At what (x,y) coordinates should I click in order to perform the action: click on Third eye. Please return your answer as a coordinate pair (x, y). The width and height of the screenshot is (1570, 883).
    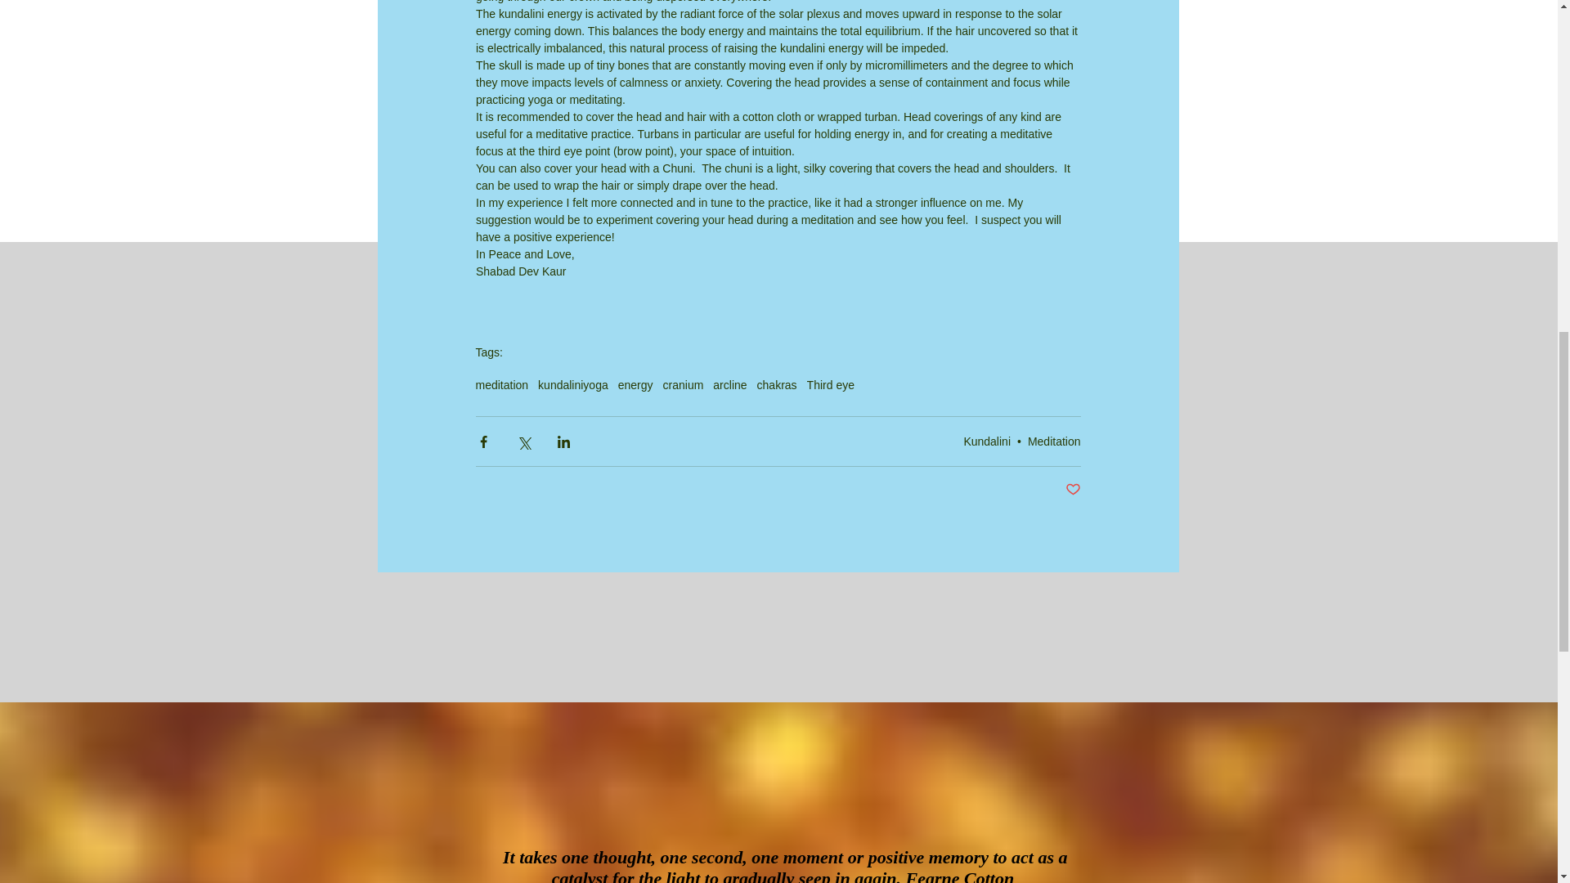
    Looking at the image, I should click on (830, 385).